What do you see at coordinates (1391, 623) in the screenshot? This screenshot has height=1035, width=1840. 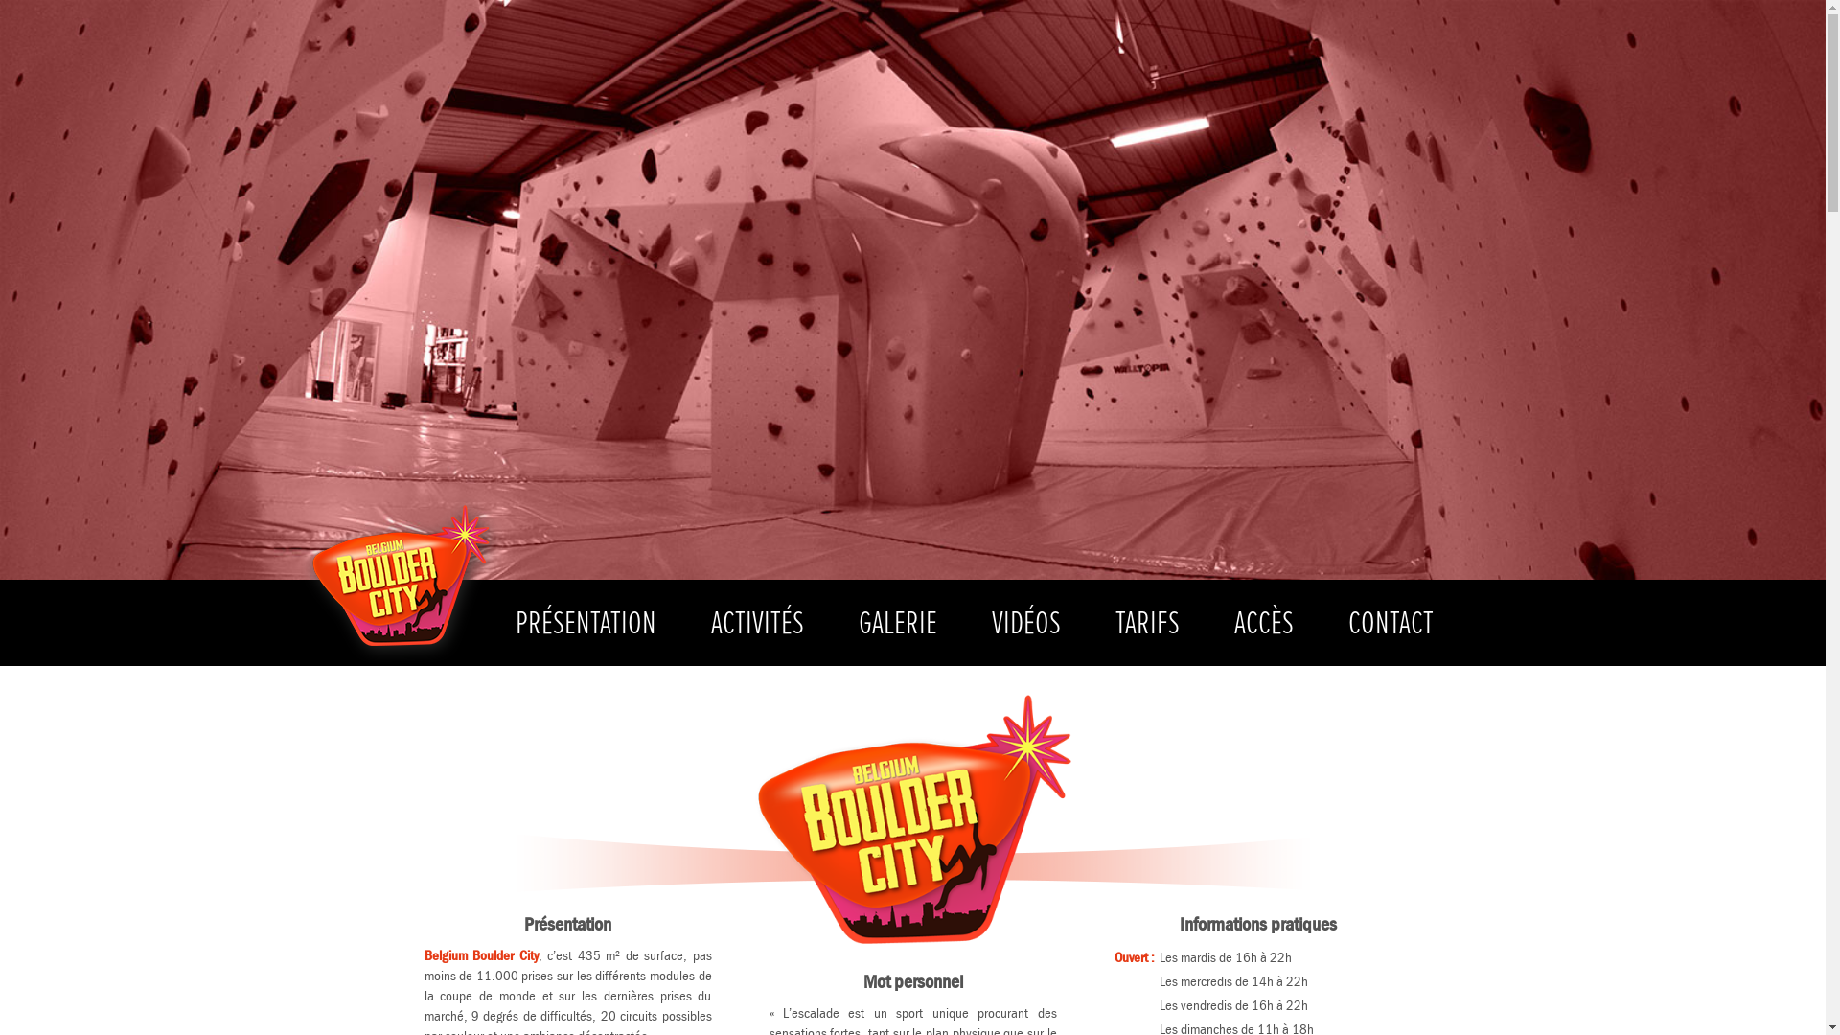 I see `CONTACT` at bounding box center [1391, 623].